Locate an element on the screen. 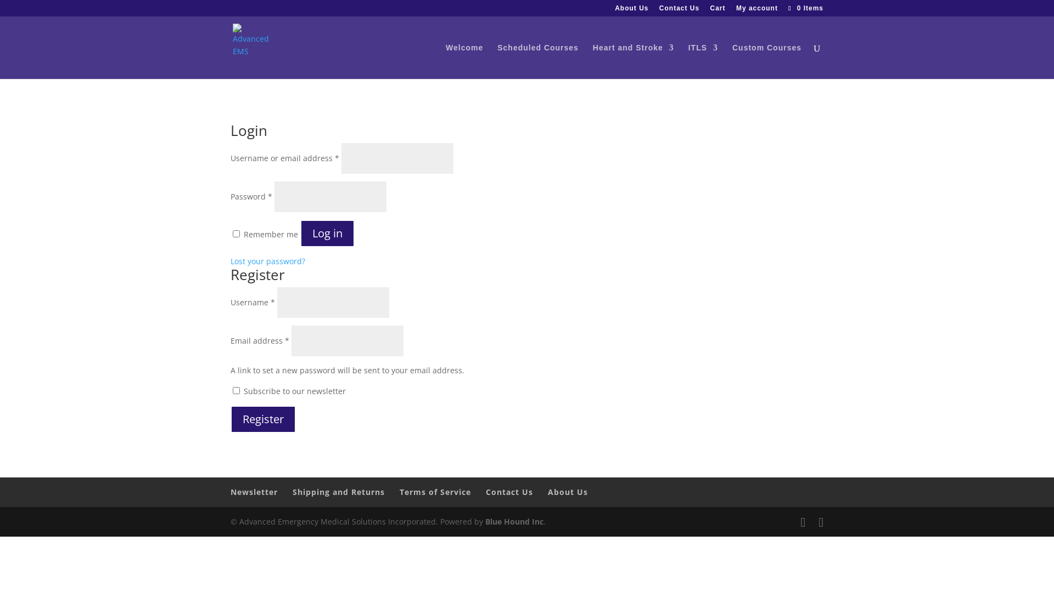 This screenshot has width=1054, height=592. About Us is located at coordinates (631, 11).